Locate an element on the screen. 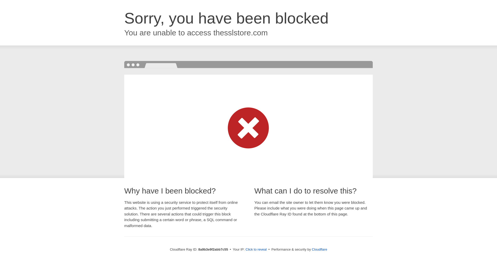  Cloudflare is located at coordinates (319, 249).